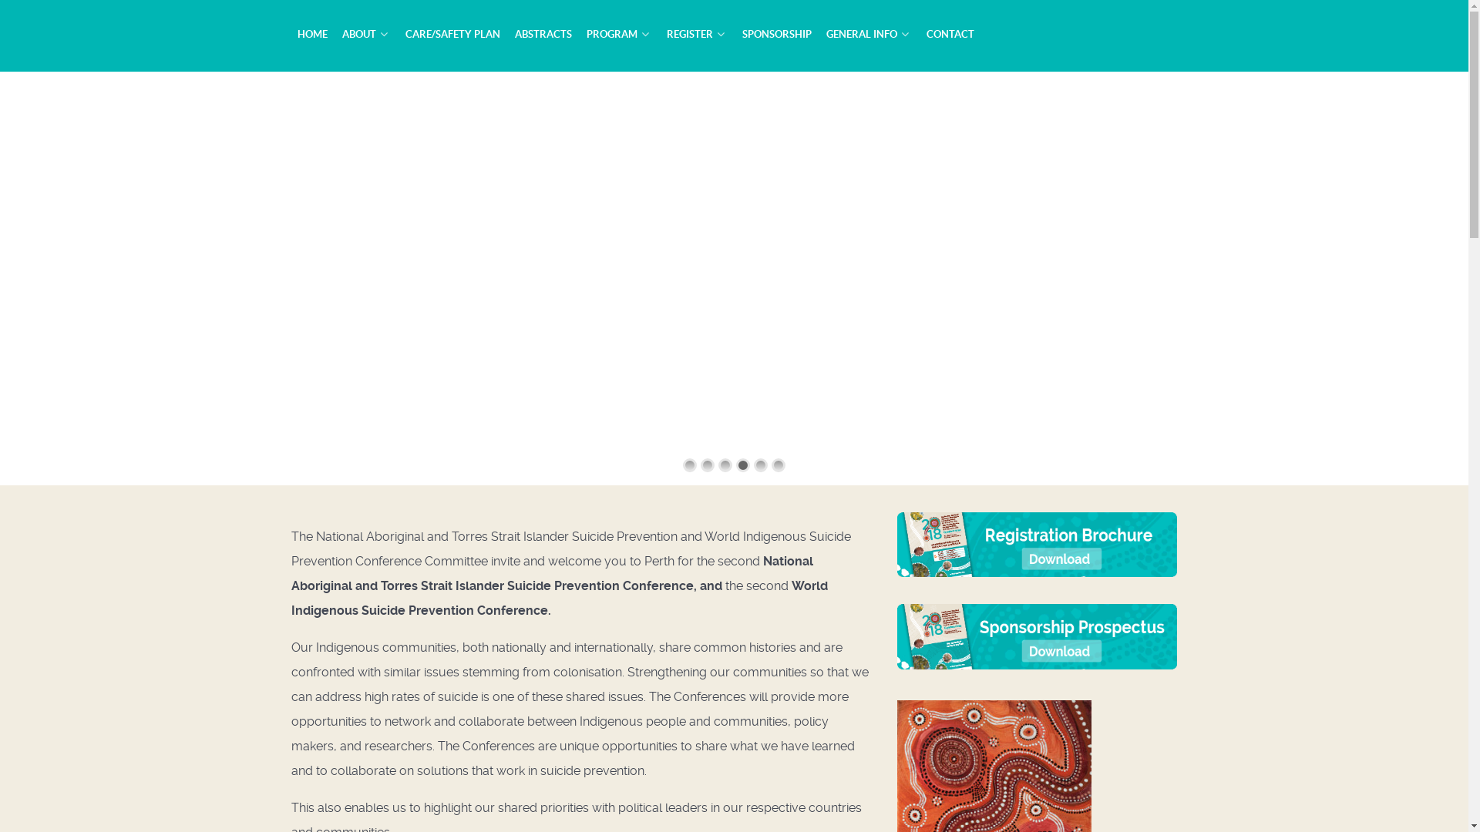 This screenshot has height=832, width=1480. What do you see at coordinates (453, 34) in the screenshot?
I see `CARE/SAFETY PLAN` at bounding box center [453, 34].